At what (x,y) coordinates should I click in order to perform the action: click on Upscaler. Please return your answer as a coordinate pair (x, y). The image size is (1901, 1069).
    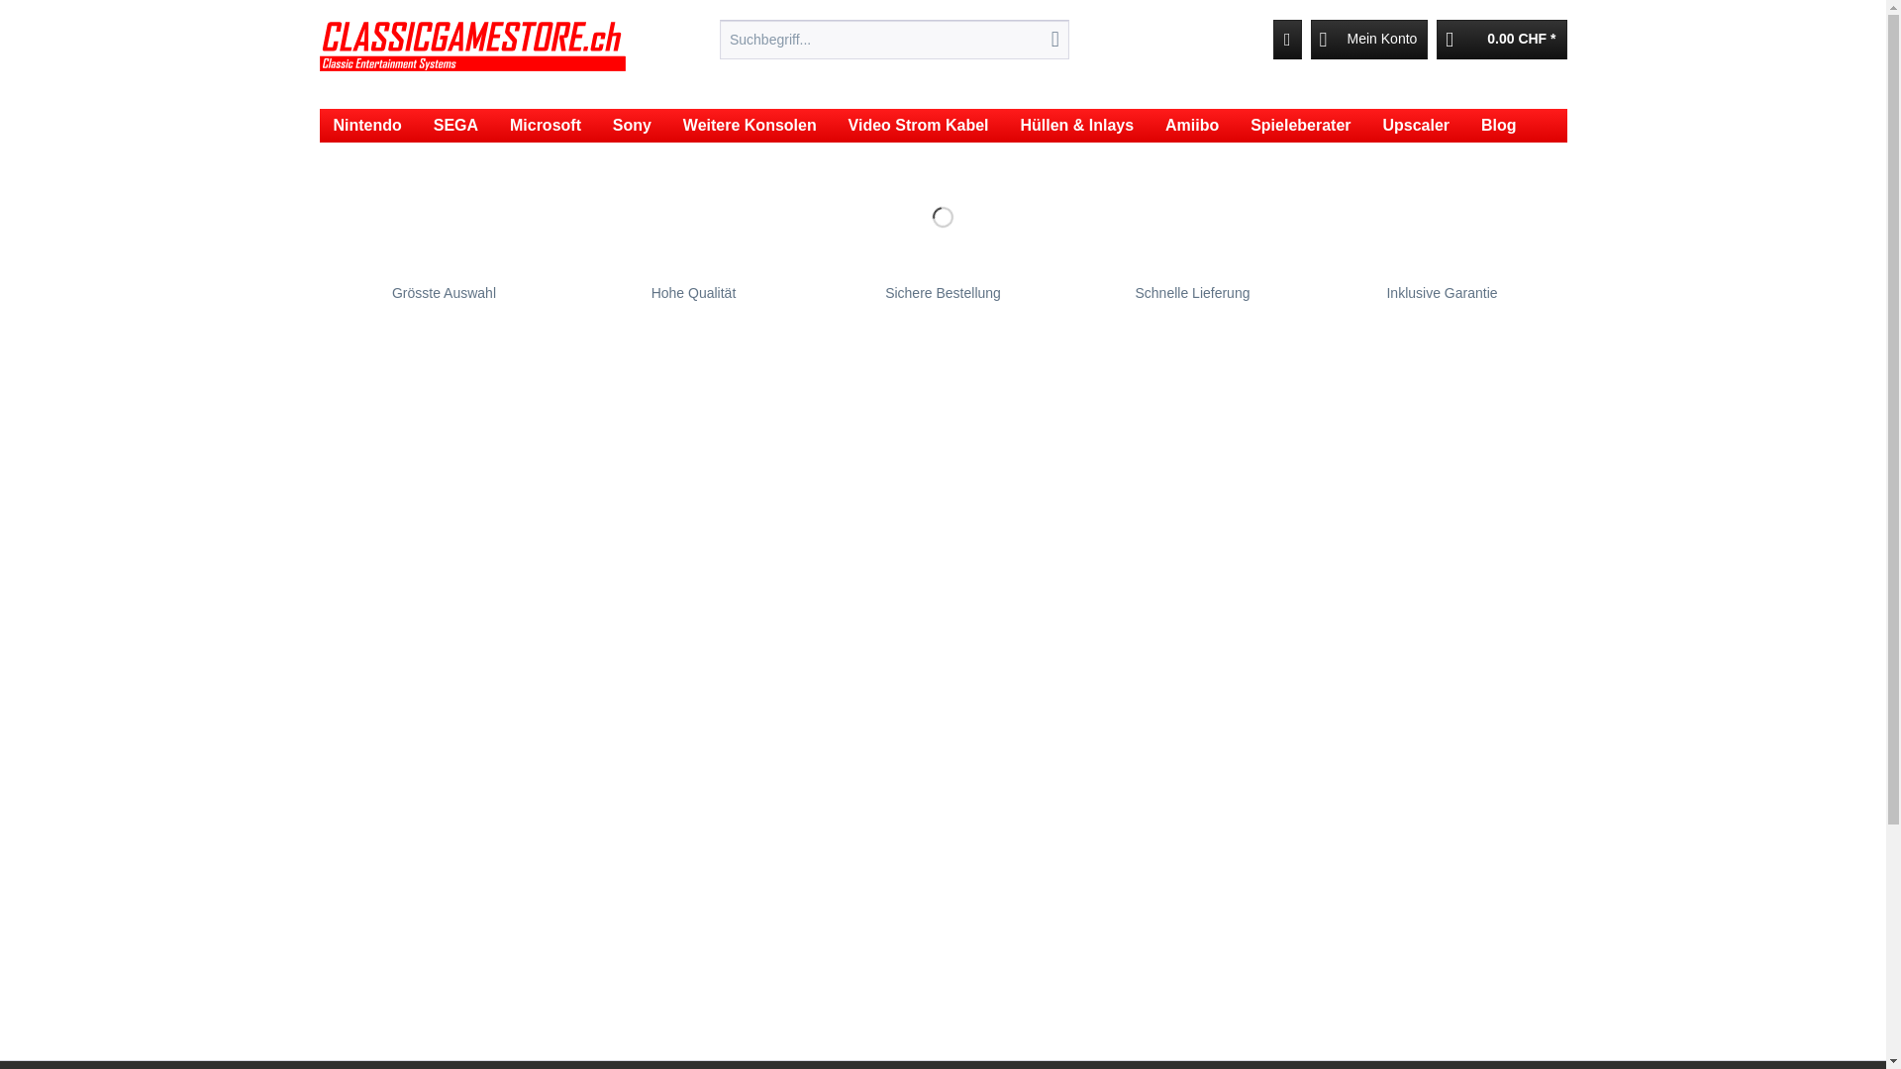
    Looking at the image, I should click on (1416, 126).